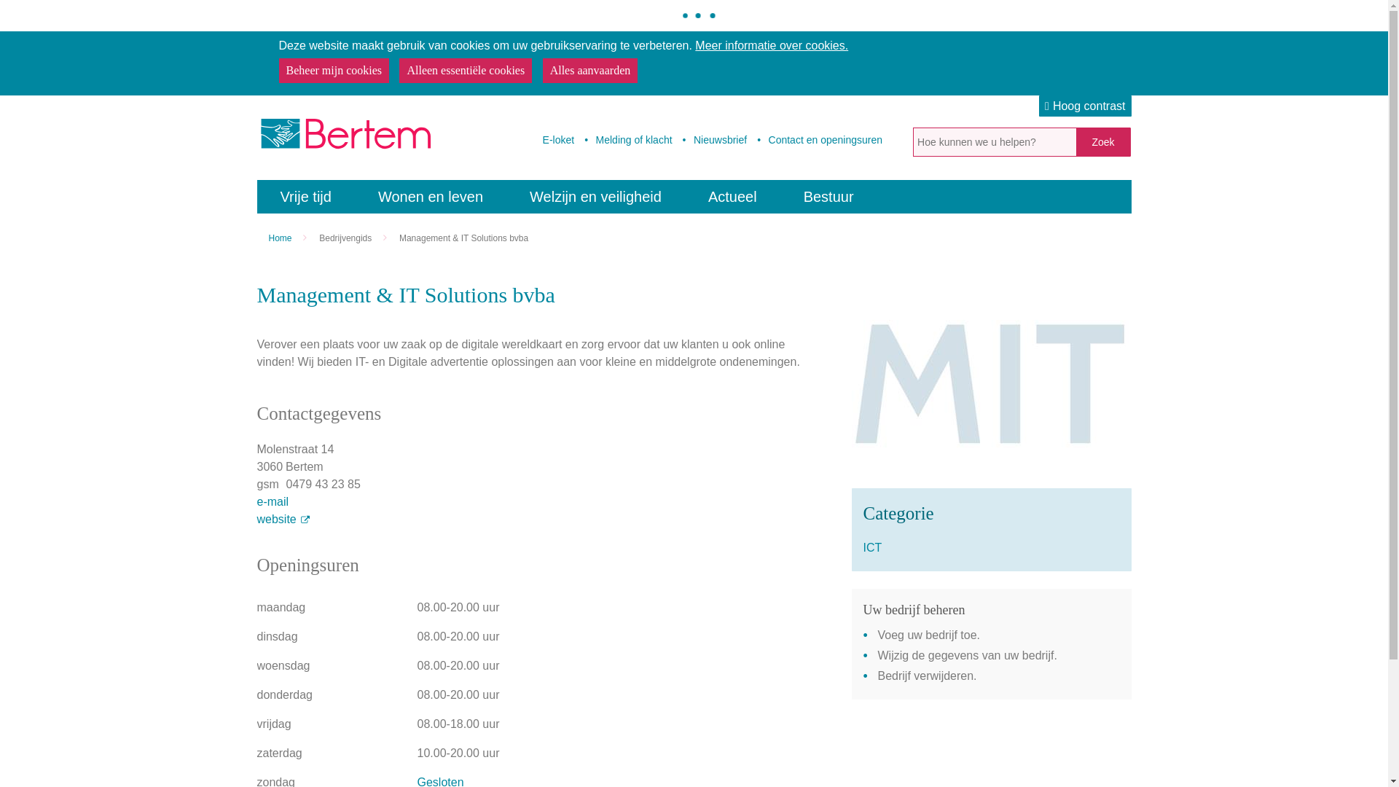 The width and height of the screenshot is (1399, 787). What do you see at coordinates (590, 71) in the screenshot?
I see `Alles aanvaarden` at bounding box center [590, 71].